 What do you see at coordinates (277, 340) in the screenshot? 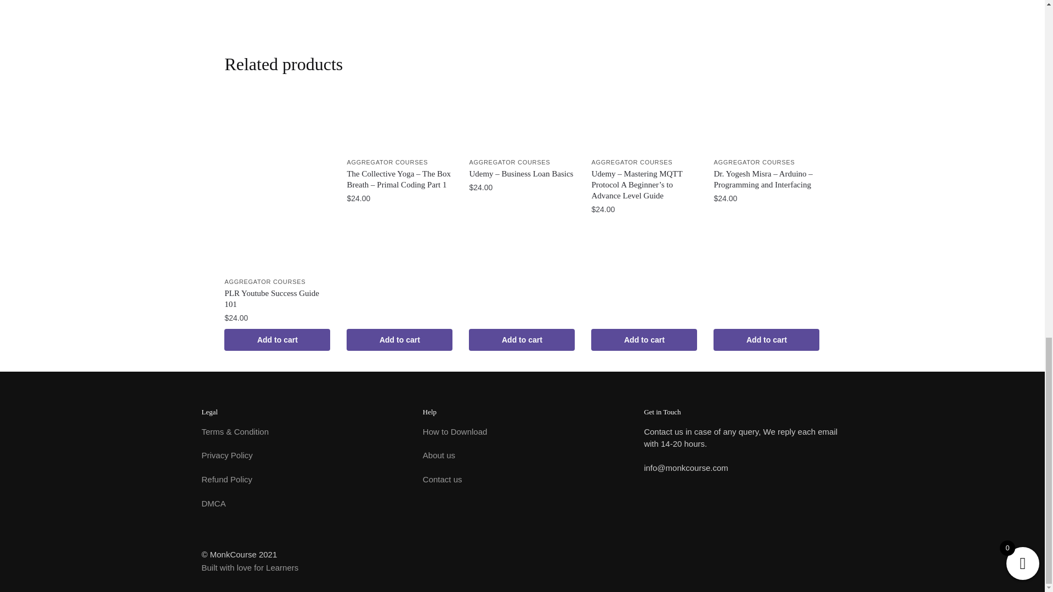
I see `Add to cart` at bounding box center [277, 340].